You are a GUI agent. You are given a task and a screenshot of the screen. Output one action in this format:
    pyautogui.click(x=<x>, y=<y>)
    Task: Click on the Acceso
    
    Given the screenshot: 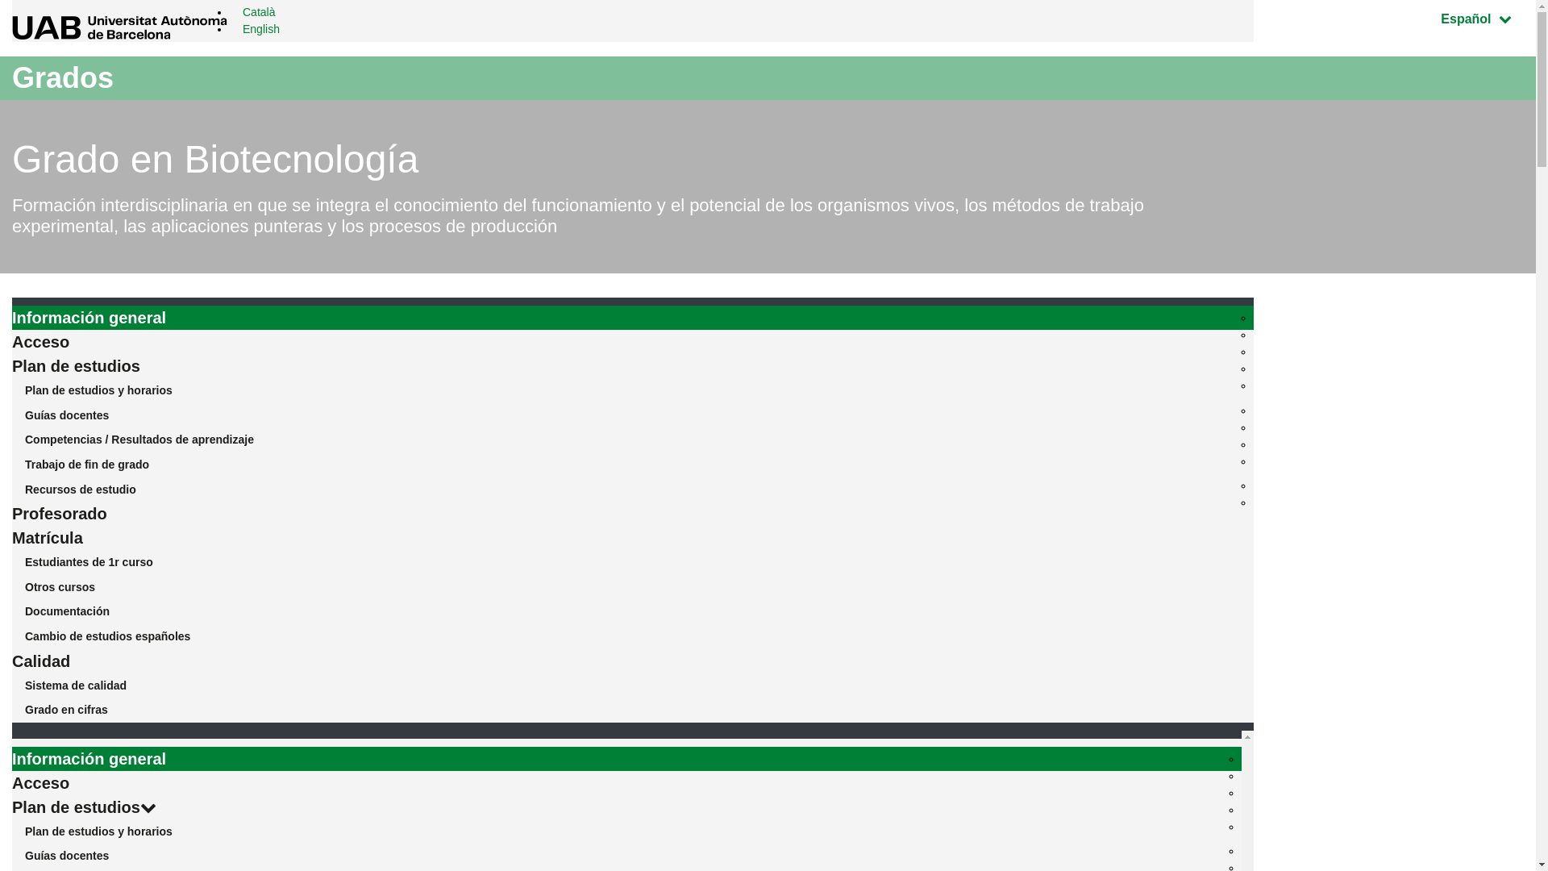 What is the action you would take?
    pyautogui.click(x=627, y=783)
    